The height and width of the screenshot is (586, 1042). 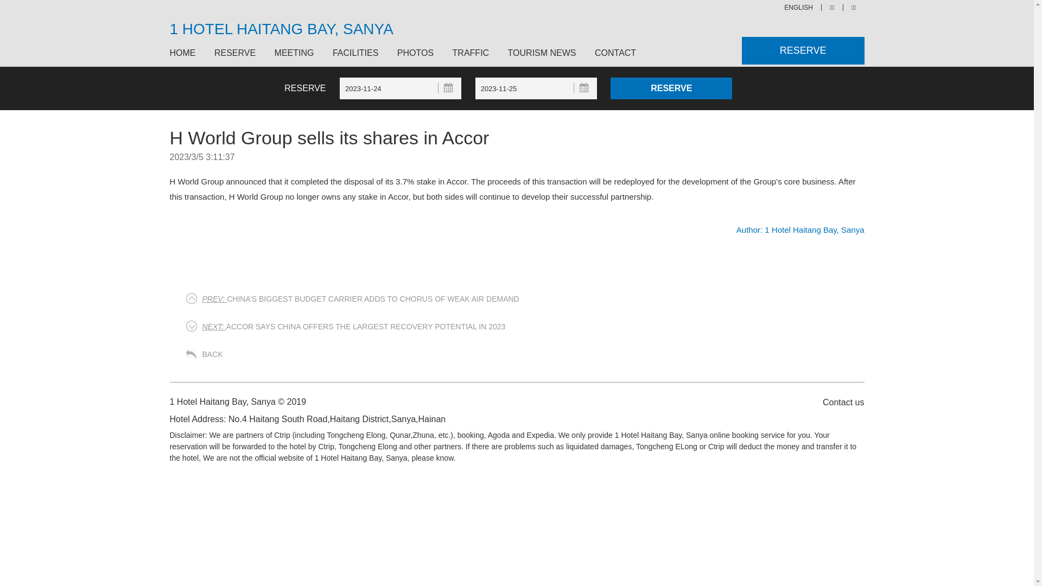 I want to click on HOME, so click(x=187, y=53).